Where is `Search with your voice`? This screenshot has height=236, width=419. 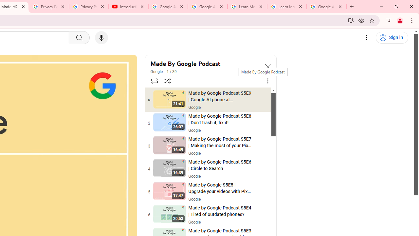 Search with your voice is located at coordinates (101, 38).